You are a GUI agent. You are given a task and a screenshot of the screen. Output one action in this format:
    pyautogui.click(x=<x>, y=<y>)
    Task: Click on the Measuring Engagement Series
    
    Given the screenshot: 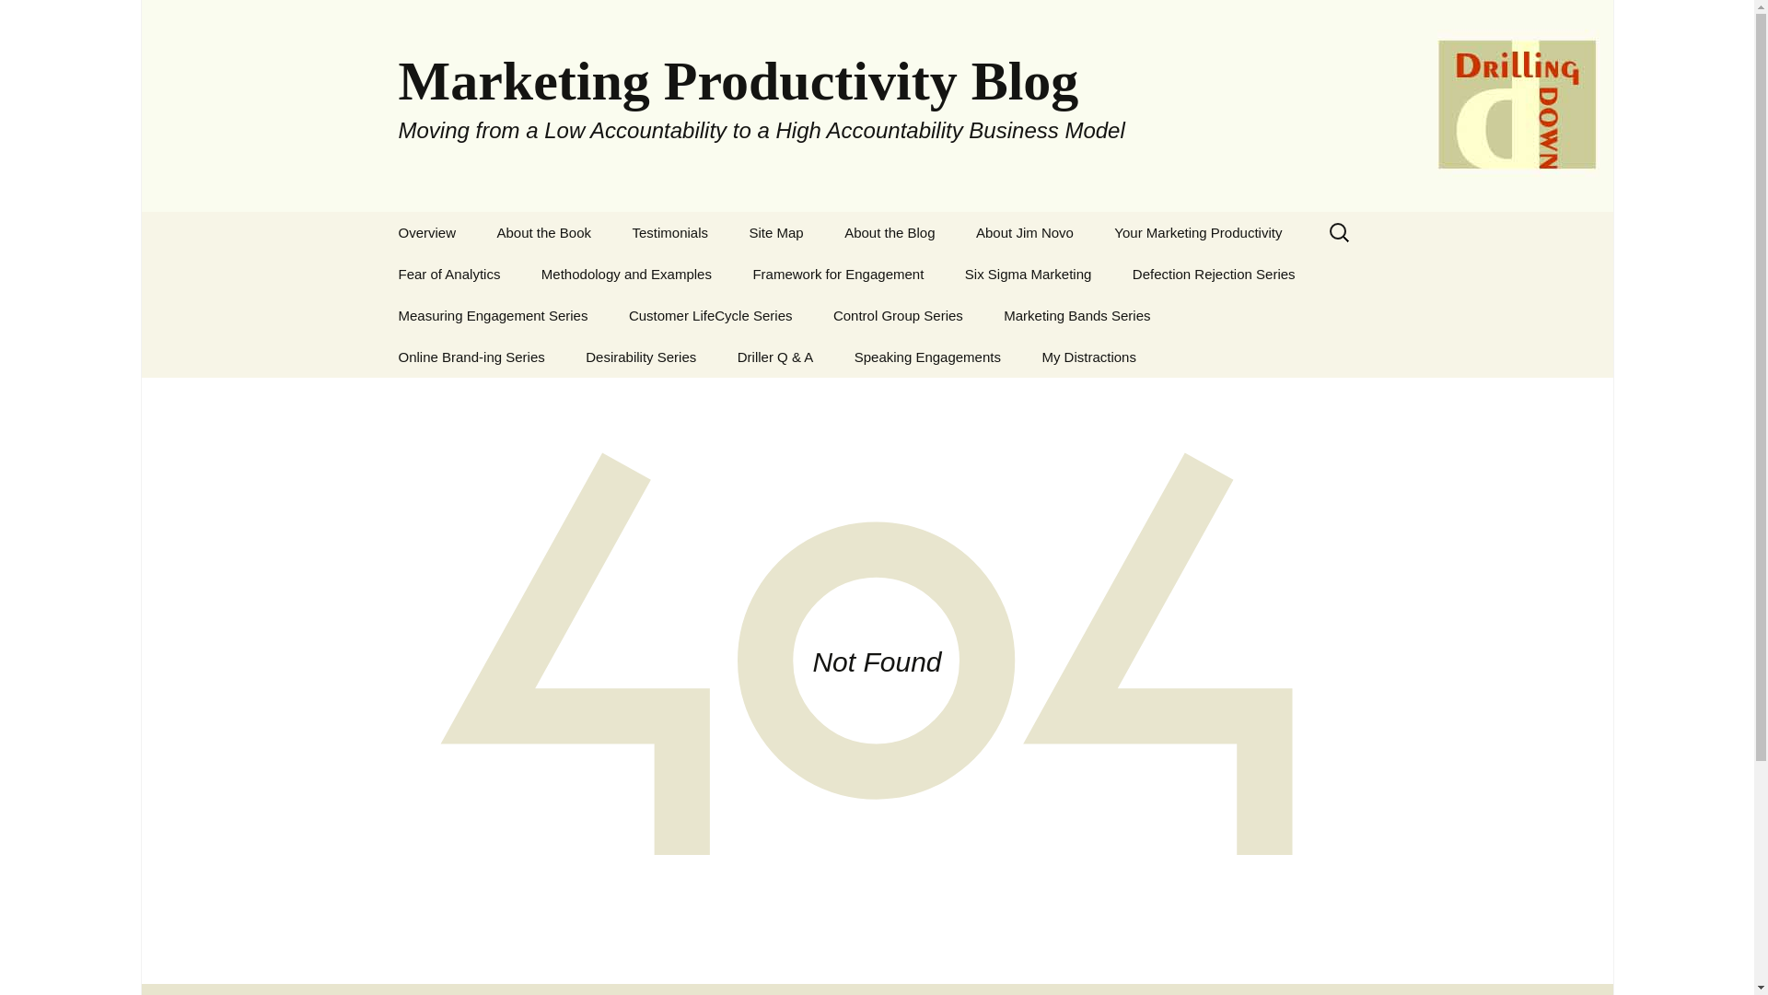 What is the action you would take?
    pyautogui.click(x=493, y=315)
    